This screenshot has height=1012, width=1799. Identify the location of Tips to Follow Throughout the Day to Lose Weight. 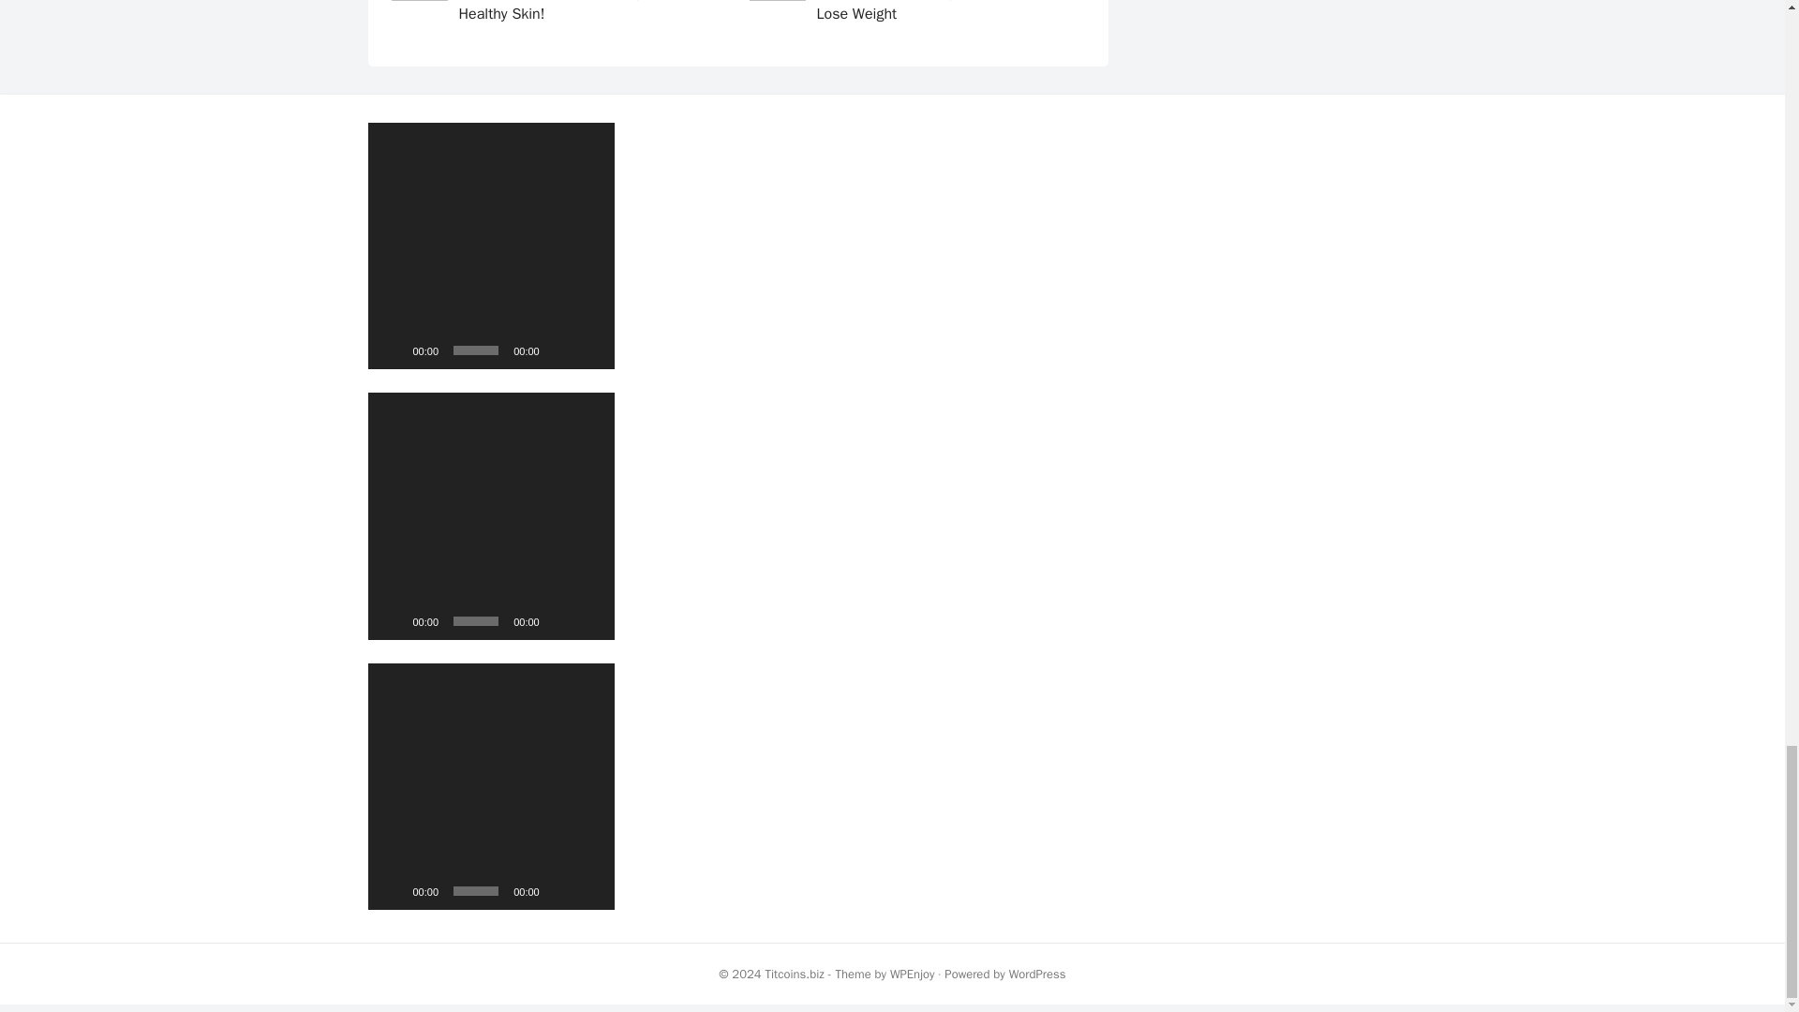
(935, 11).